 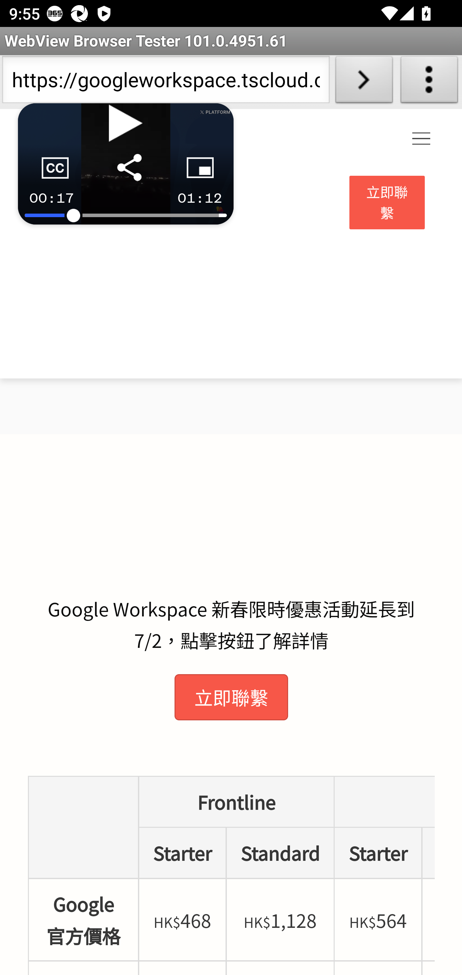 I want to click on 立即聯繫, so click(x=231, y=697).